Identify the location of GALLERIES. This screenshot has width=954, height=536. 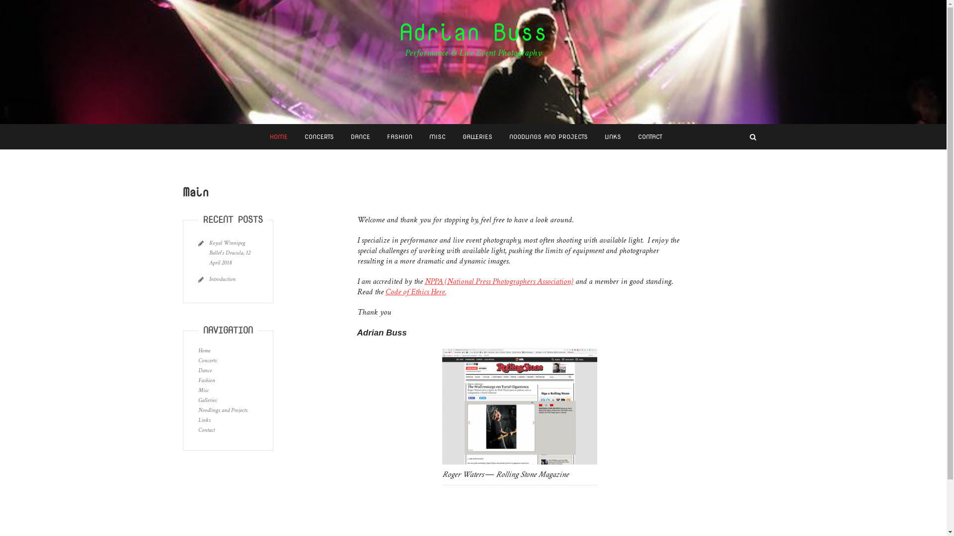
(477, 137).